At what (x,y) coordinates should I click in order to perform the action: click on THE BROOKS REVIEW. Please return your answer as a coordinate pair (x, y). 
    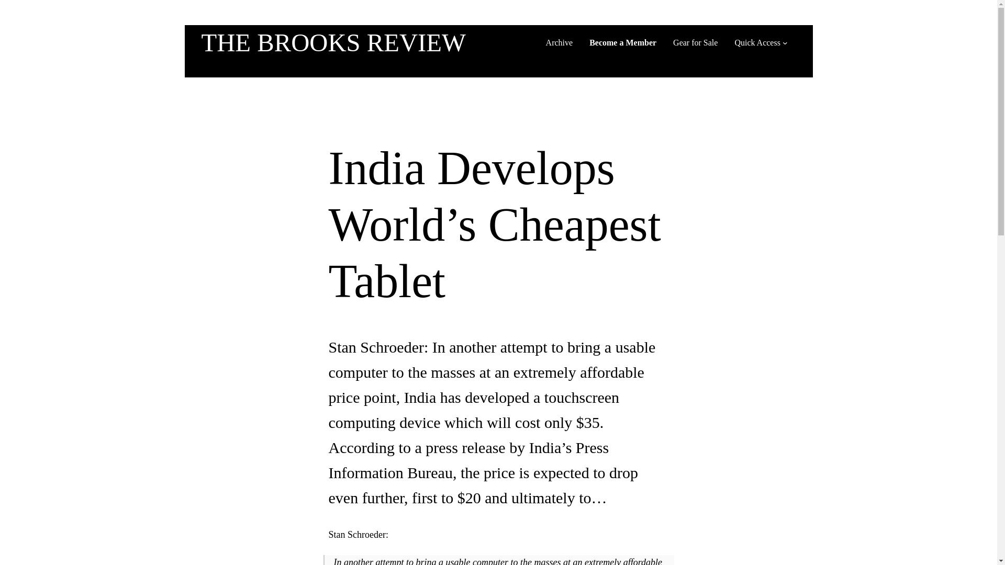
    Looking at the image, I should click on (333, 43).